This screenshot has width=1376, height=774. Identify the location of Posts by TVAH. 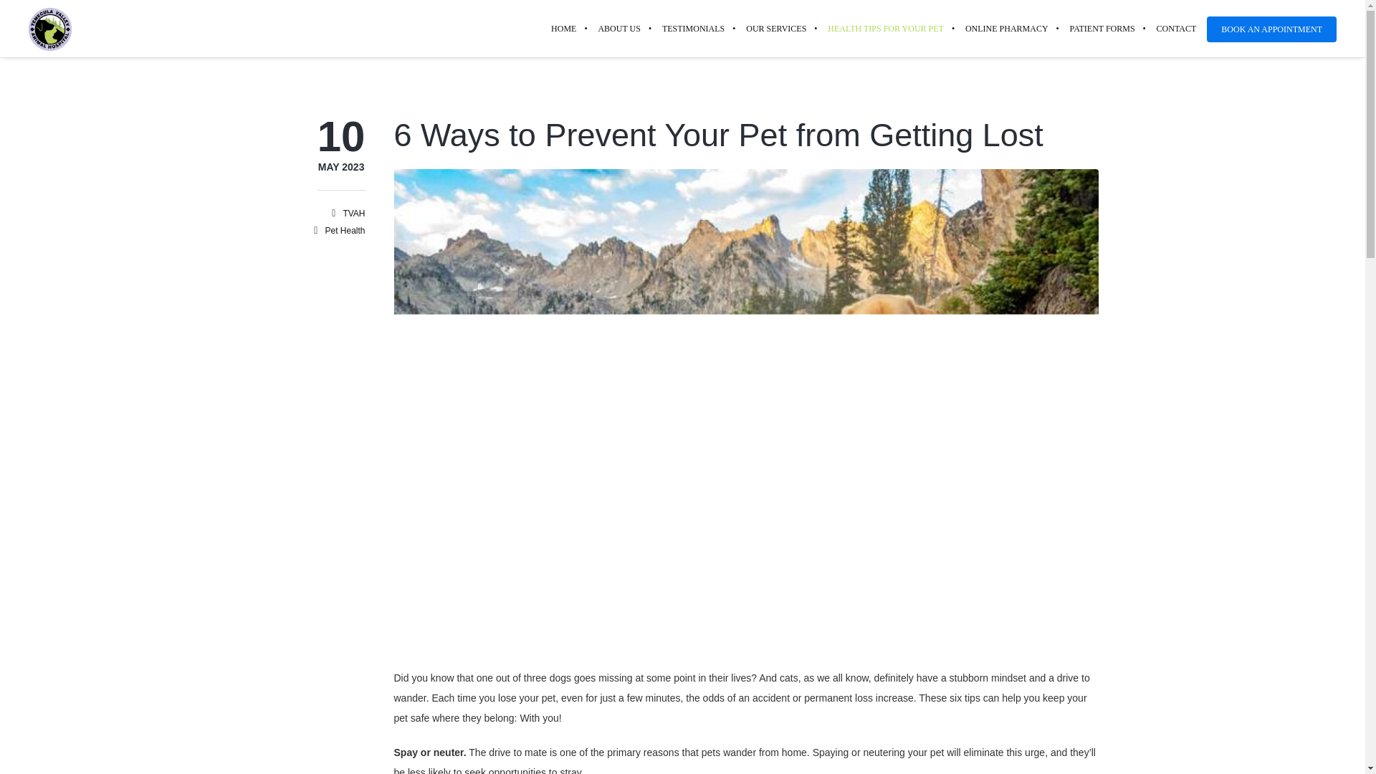
(341, 167).